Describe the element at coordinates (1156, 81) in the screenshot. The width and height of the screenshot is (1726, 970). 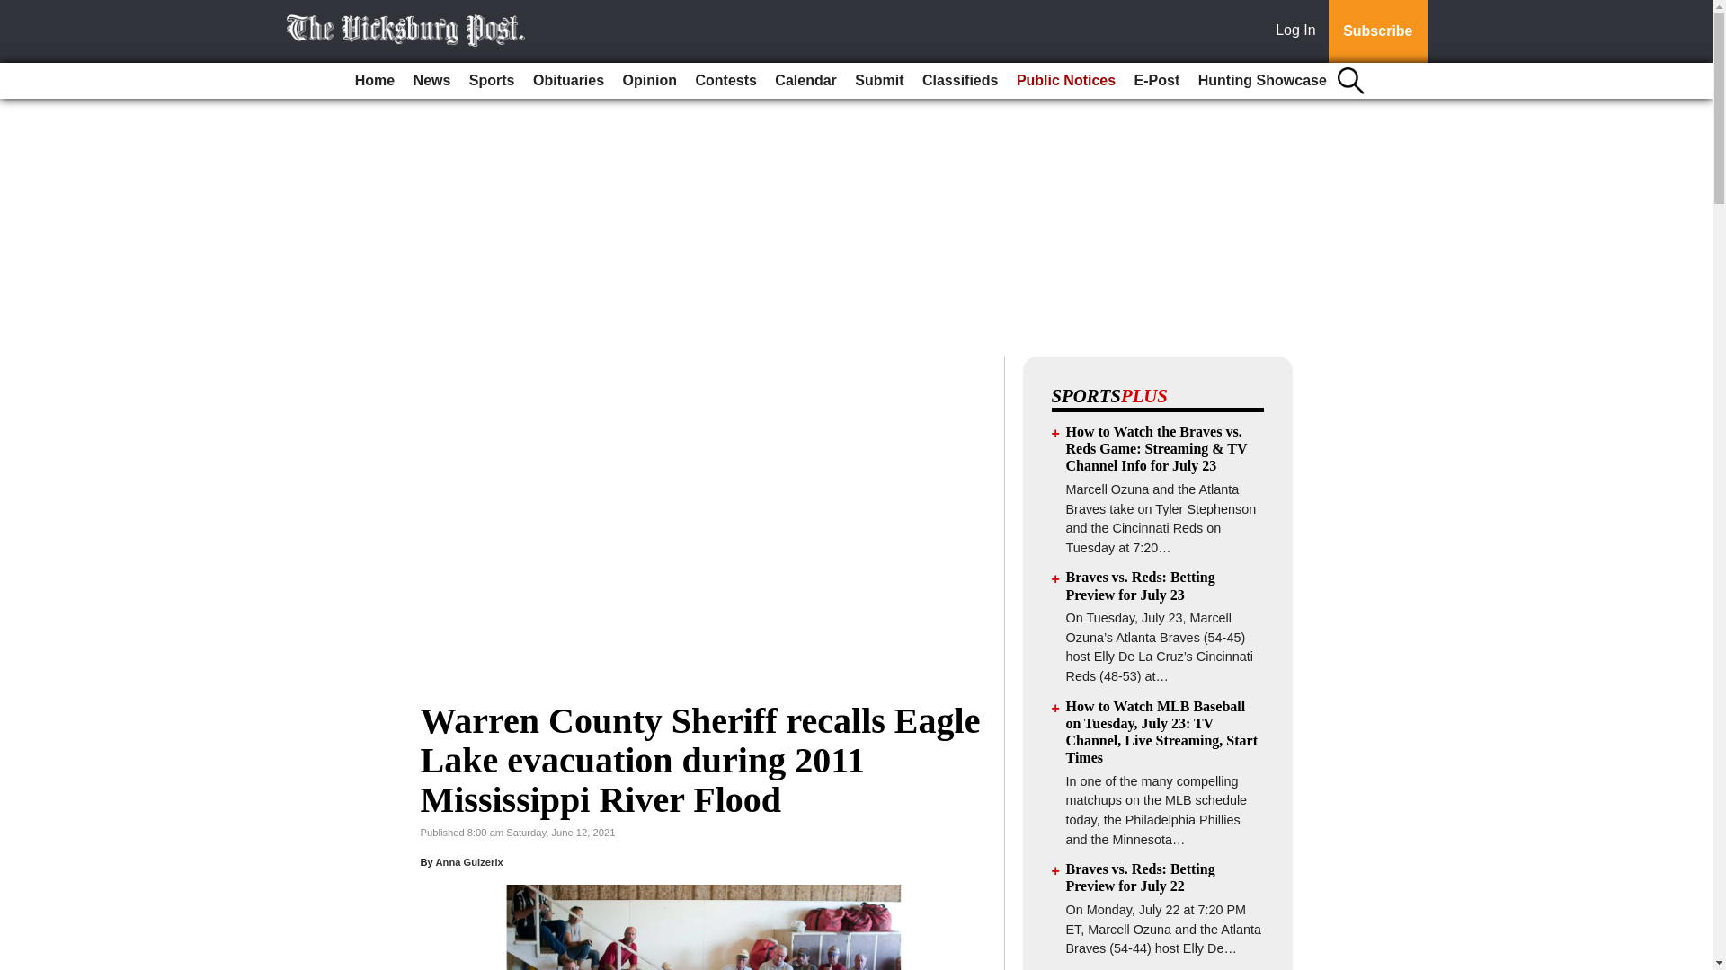
I see `E-Post` at that location.